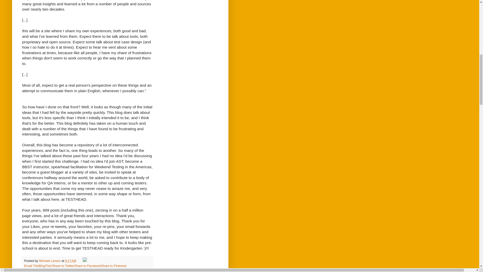 The image size is (483, 272). Describe the element at coordinates (88, 266) in the screenshot. I see `Share to Facebook` at that location.